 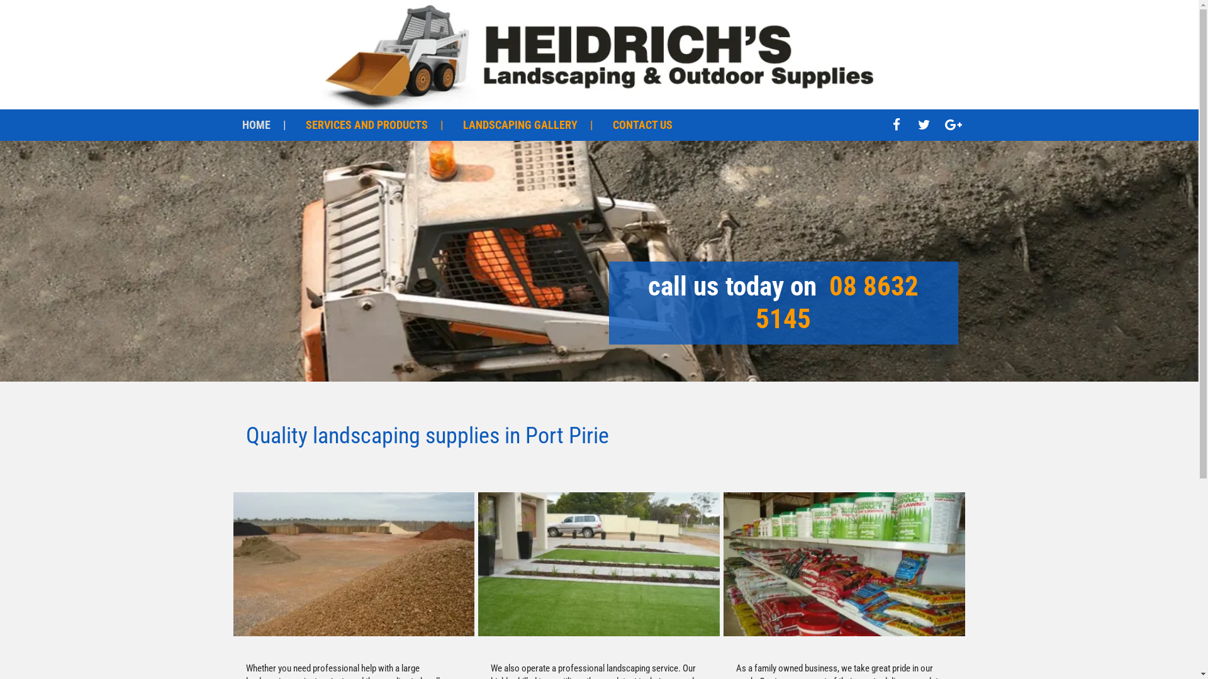 What do you see at coordinates (354, 565) in the screenshot?
I see `Landscaping Supplies Port Pirie` at bounding box center [354, 565].